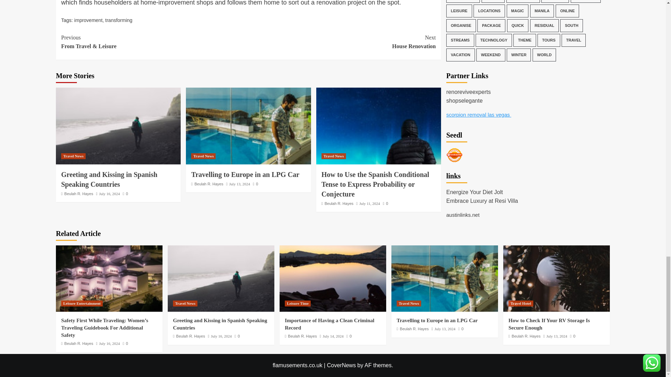 Image resolution: width=671 pixels, height=377 pixels. What do you see at coordinates (79, 193) in the screenshot?
I see `Beulah R. Hayes` at bounding box center [79, 193].